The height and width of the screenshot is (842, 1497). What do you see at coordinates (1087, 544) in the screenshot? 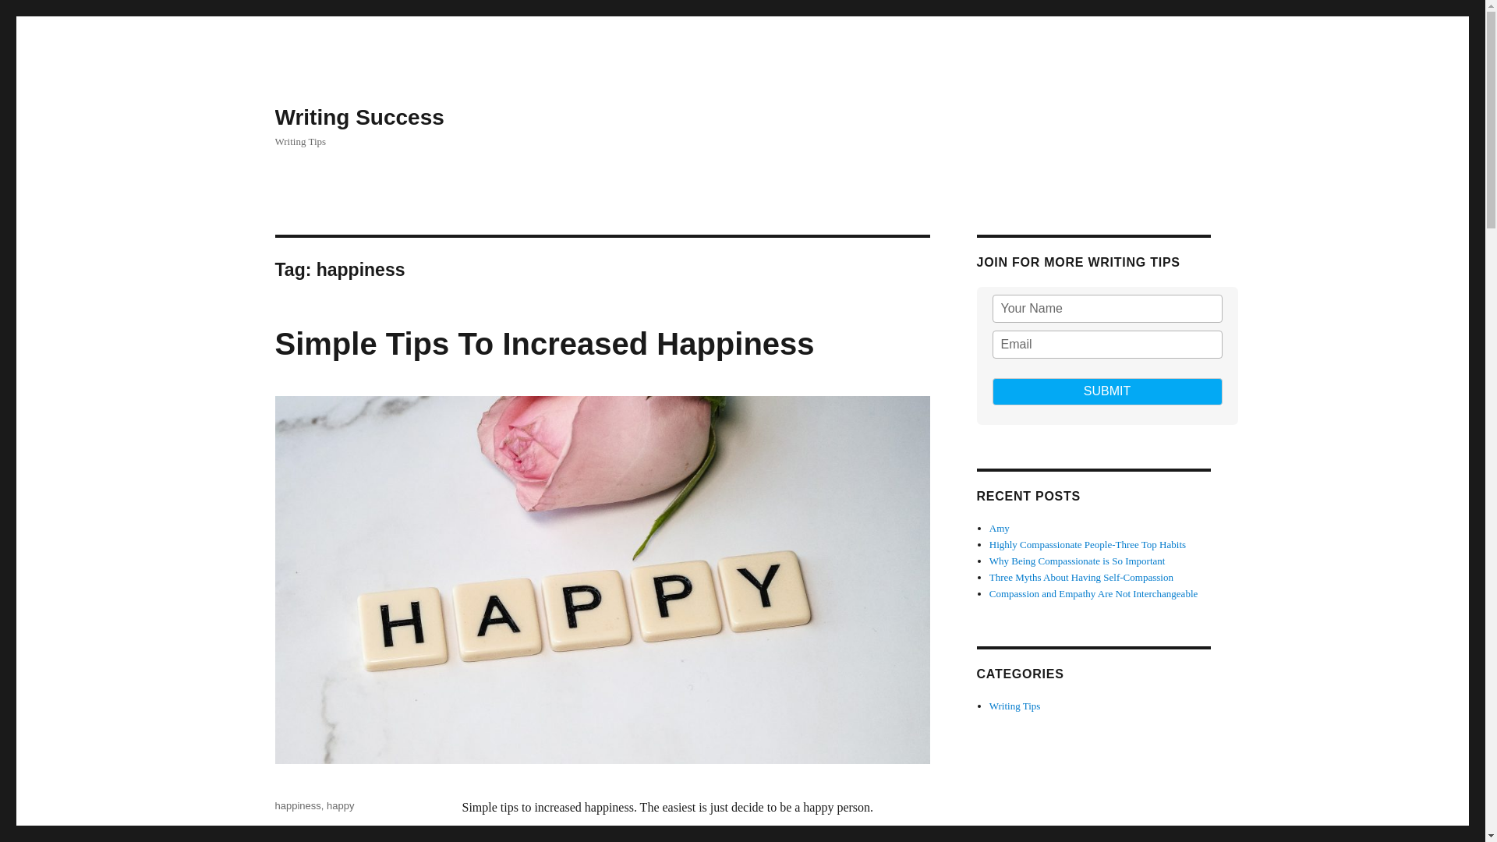
I see `Highly Compassionate People-Three Top Habits` at bounding box center [1087, 544].